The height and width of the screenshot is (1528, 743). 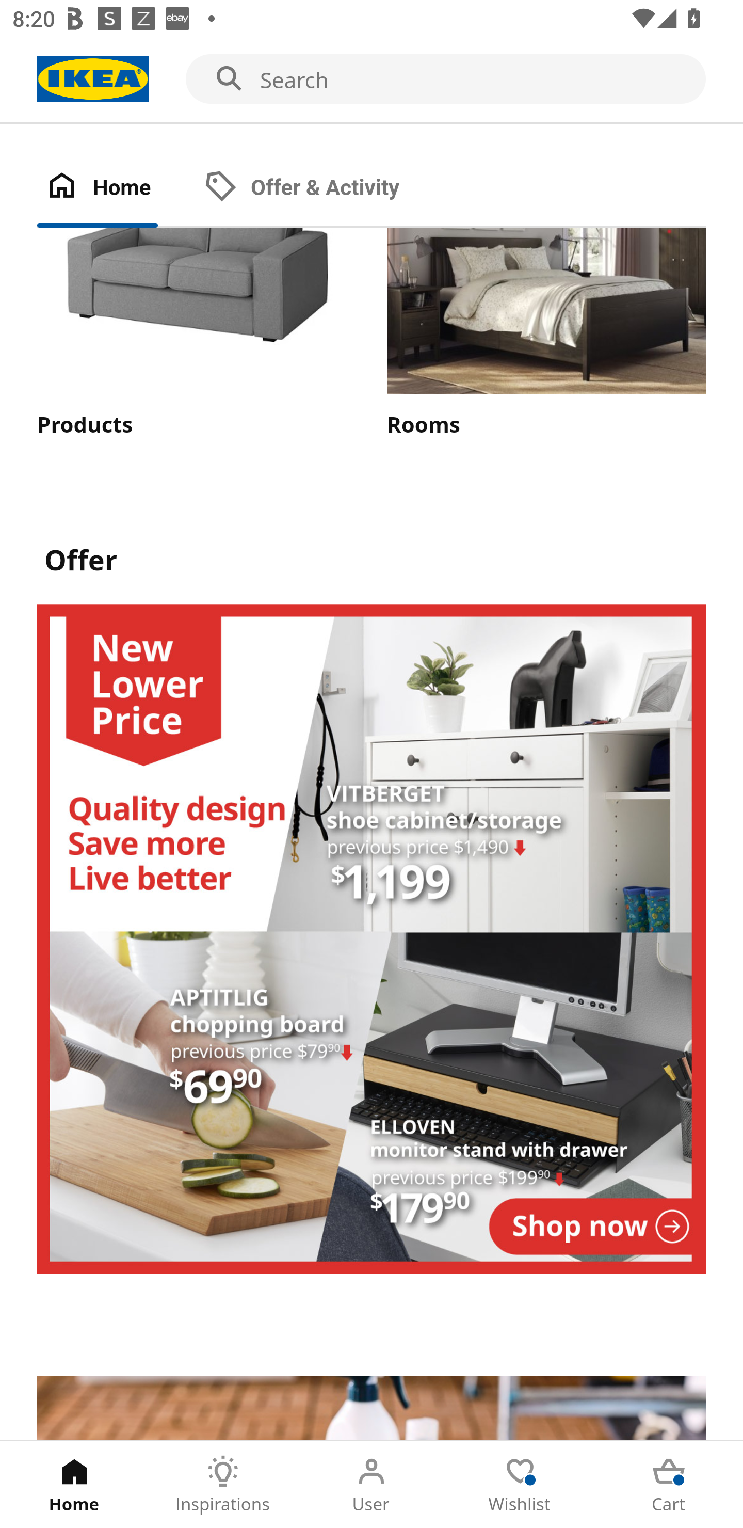 What do you see at coordinates (223, 1485) in the screenshot?
I see `Inspirations
Tab 2 of 5` at bounding box center [223, 1485].